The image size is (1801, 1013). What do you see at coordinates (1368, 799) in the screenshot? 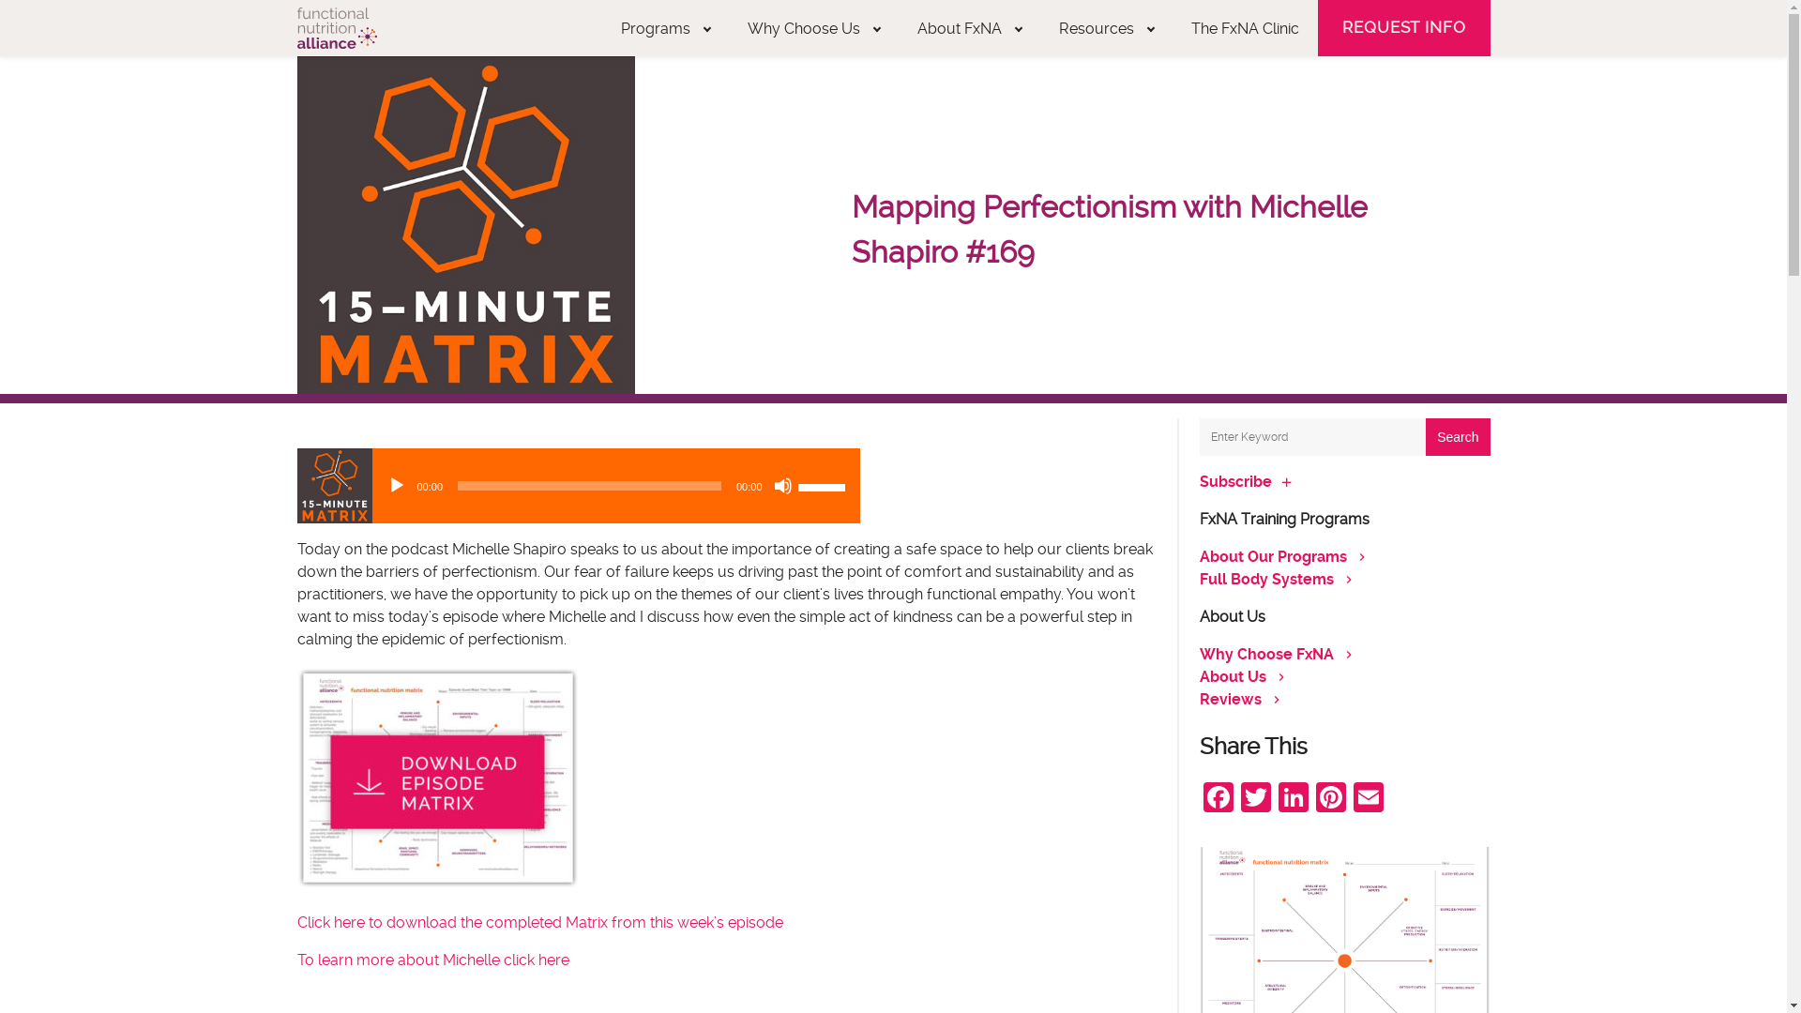
I see `Email` at bounding box center [1368, 799].